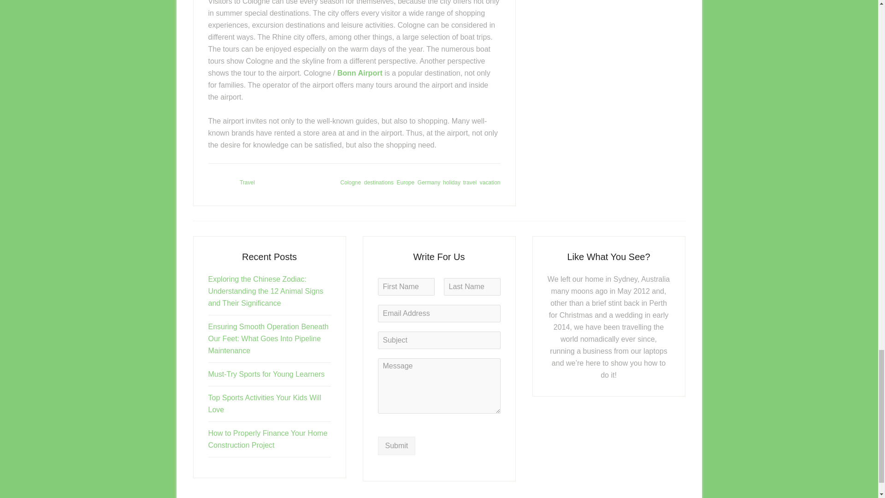  Describe the element at coordinates (405, 182) in the screenshot. I see `Europe` at that location.